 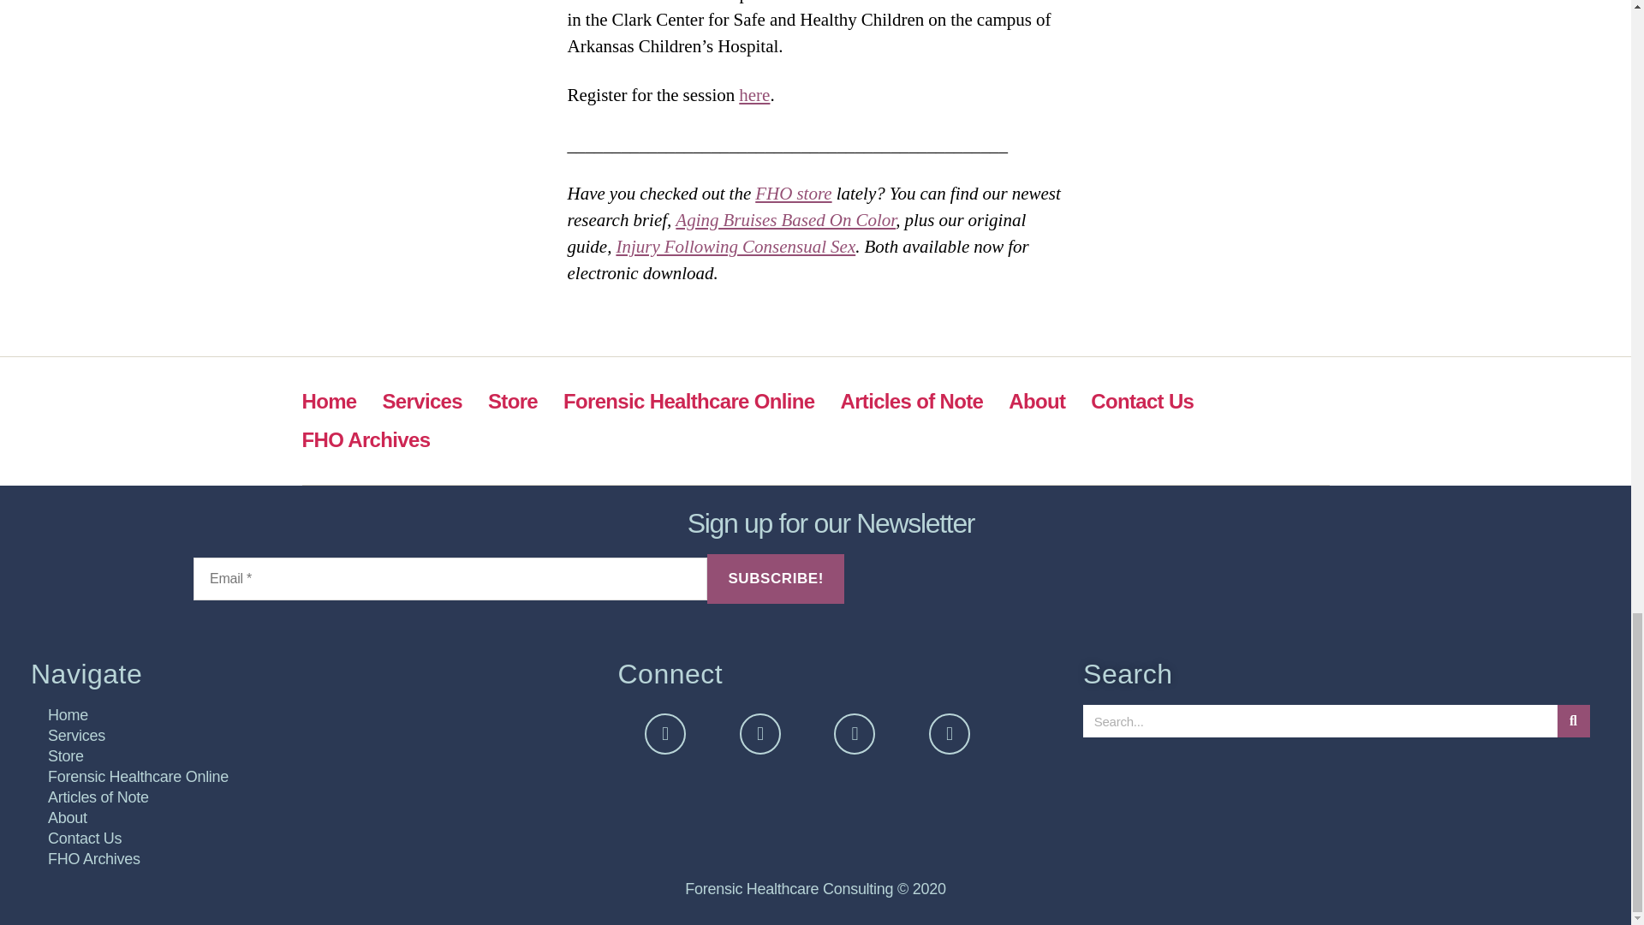 I want to click on FHO Archives, so click(x=365, y=440).